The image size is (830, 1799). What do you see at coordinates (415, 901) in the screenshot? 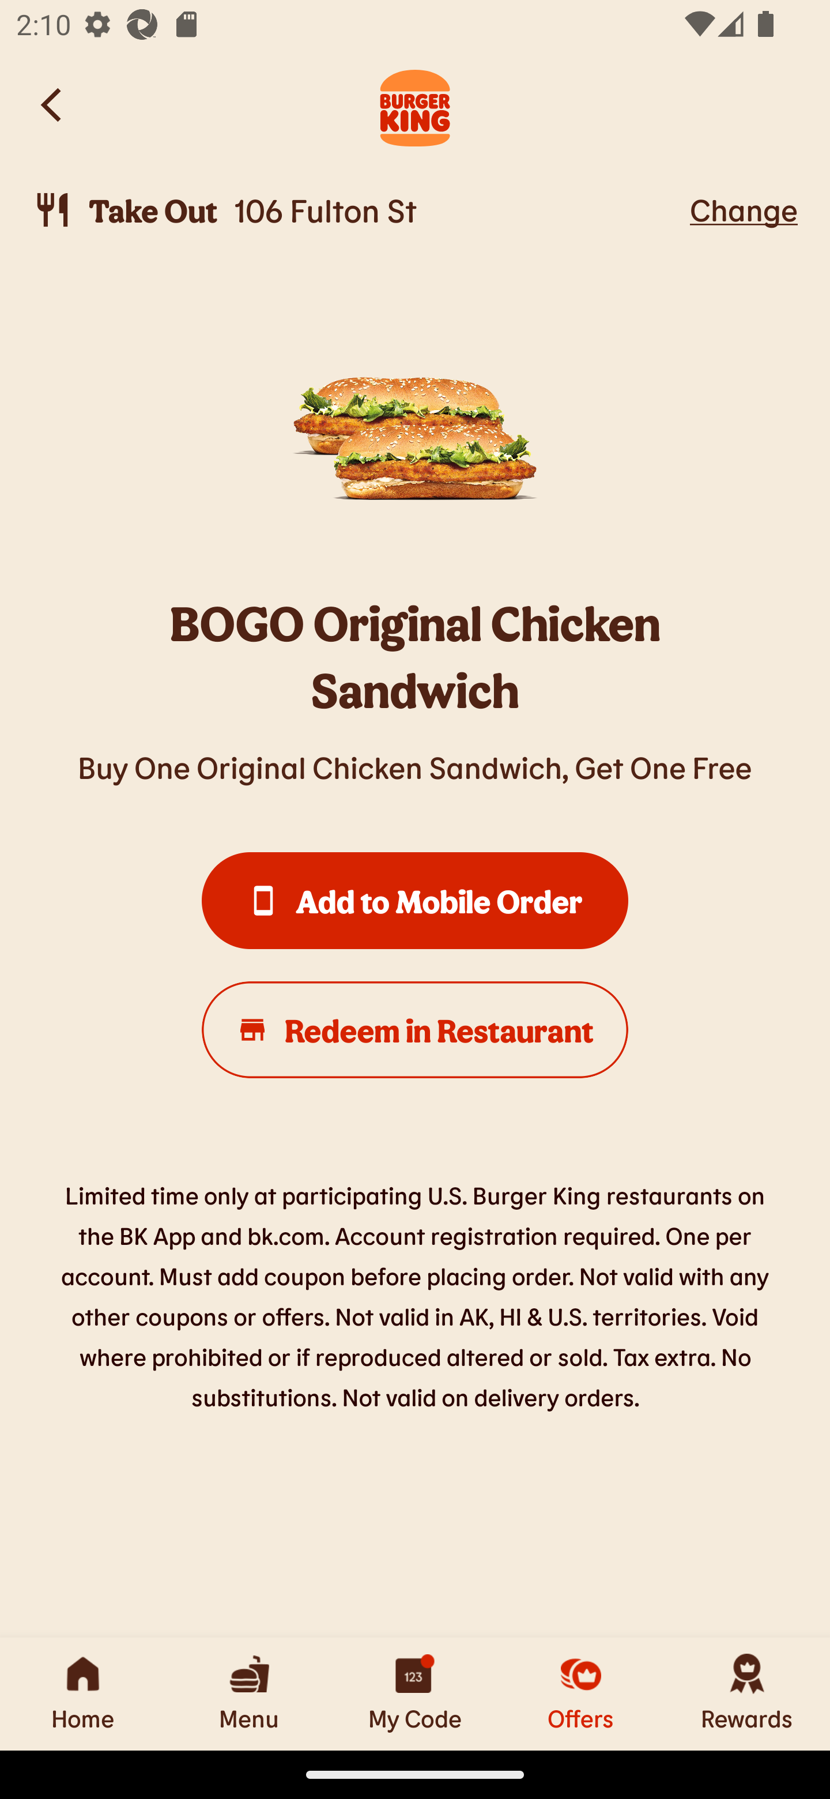
I see `Add to Mobile Order` at bounding box center [415, 901].